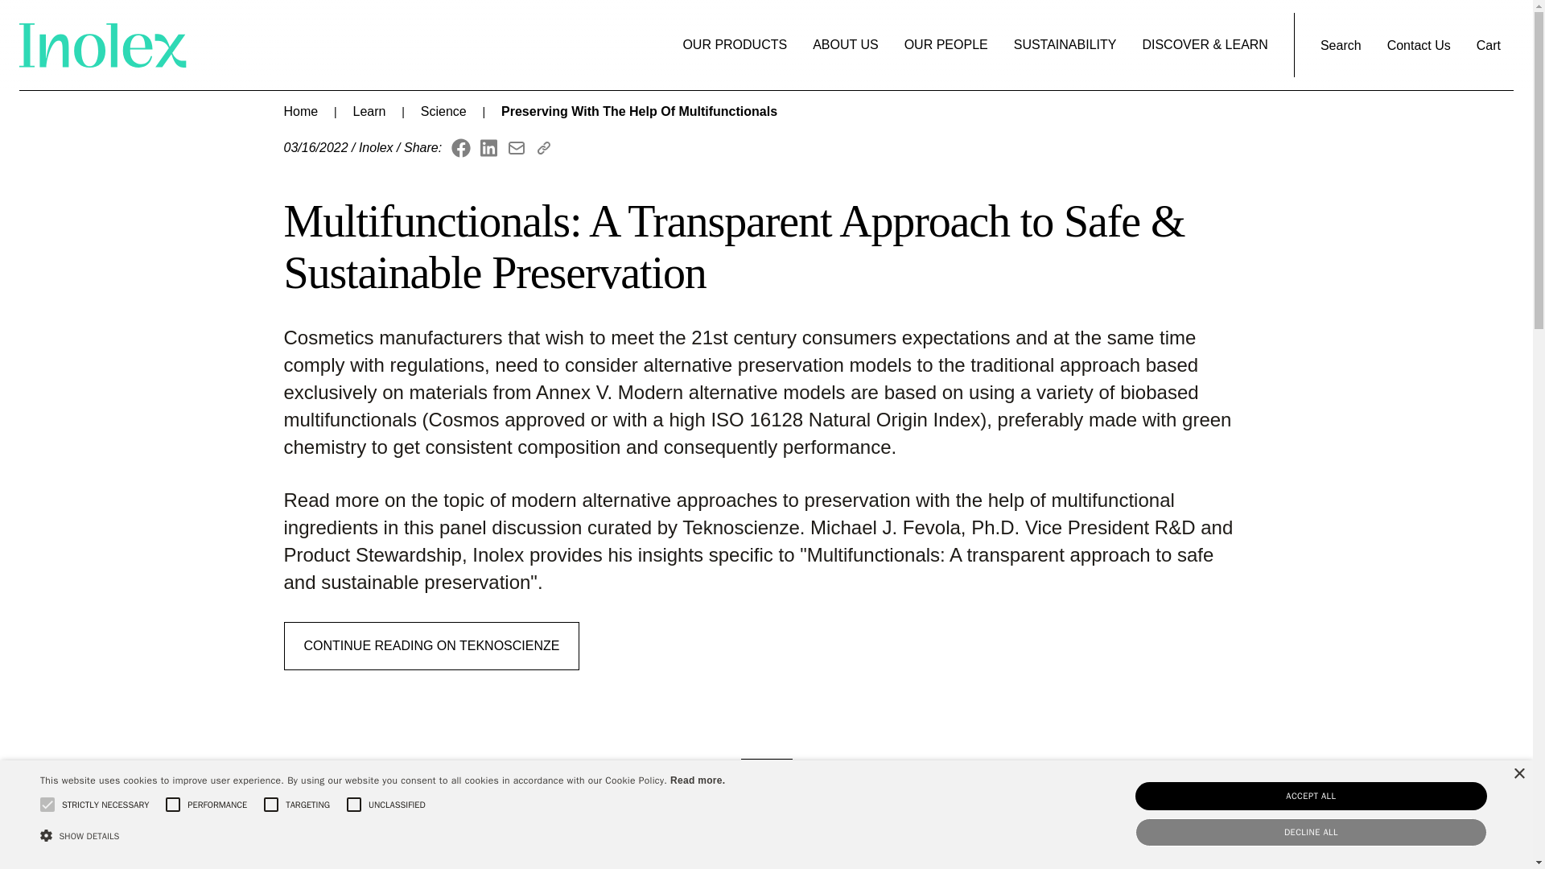 Image resolution: width=1545 pixels, height=869 pixels. Describe the element at coordinates (734, 45) in the screenshot. I see `OUR PRODUCTS` at that location.